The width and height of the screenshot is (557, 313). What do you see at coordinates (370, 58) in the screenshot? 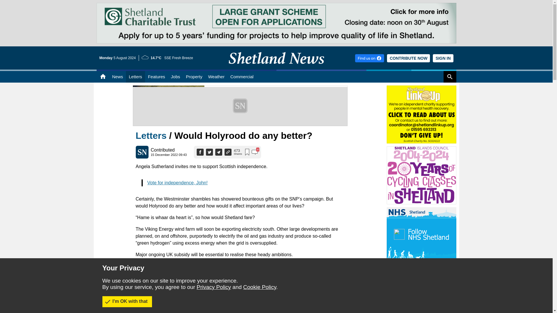
I see `Find us on Facebook` at bounding box center [370, 58].